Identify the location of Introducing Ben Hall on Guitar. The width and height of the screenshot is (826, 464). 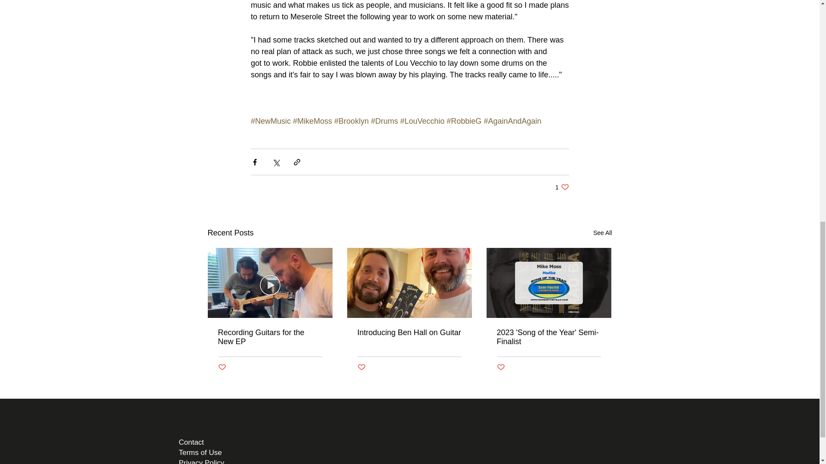
(602, 233).